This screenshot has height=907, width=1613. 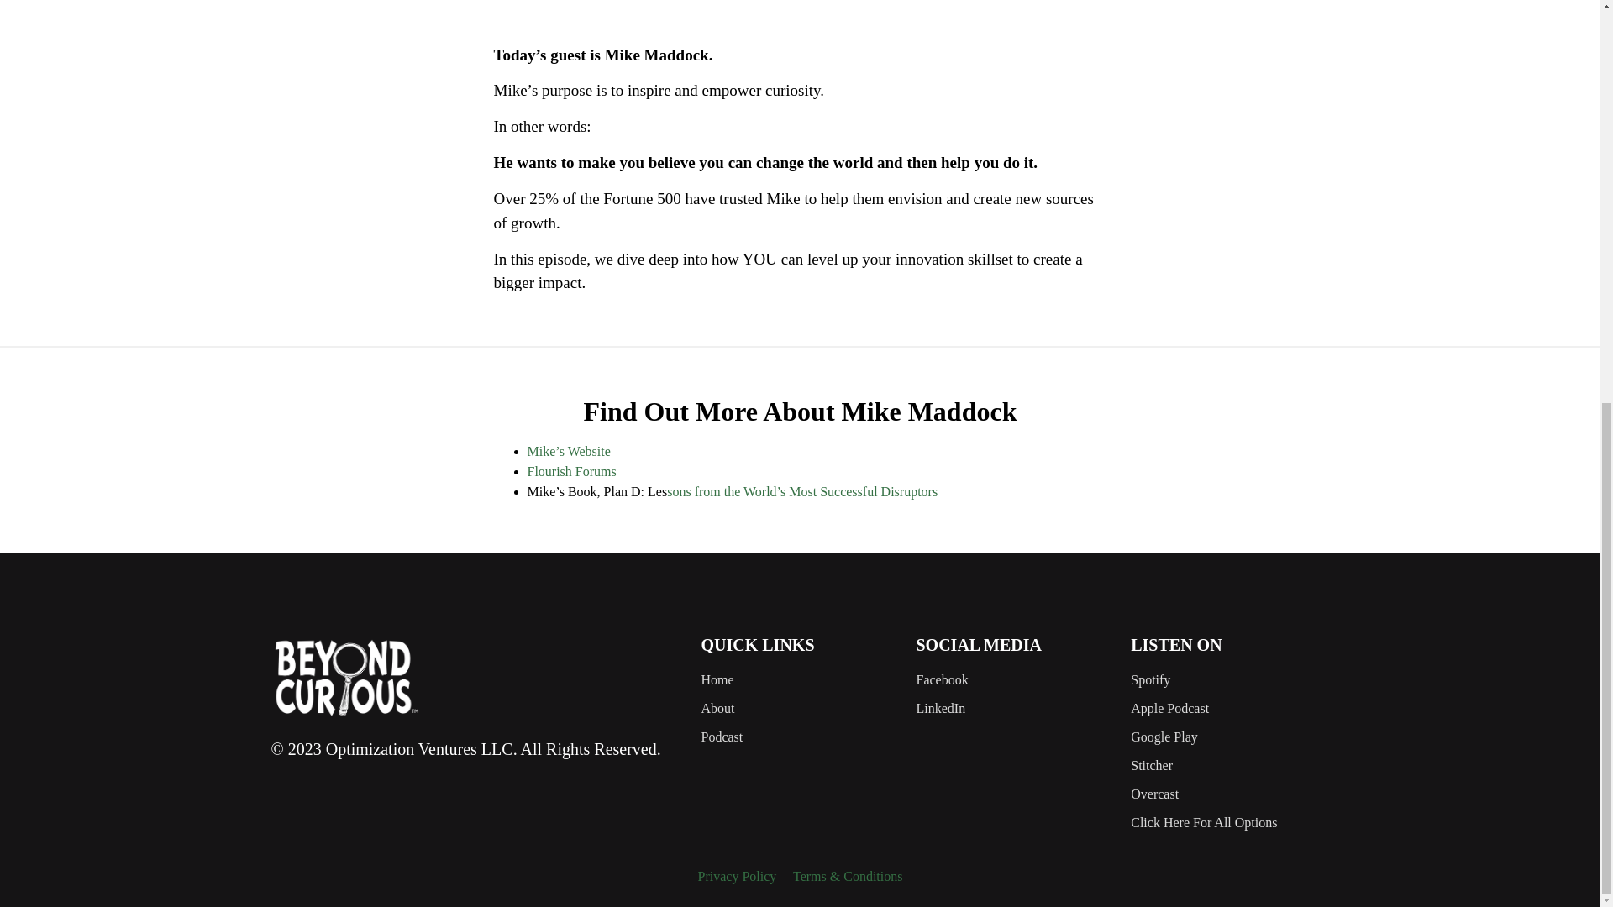 I want to click on Apple Podcast, so click(x=1230, y=709).